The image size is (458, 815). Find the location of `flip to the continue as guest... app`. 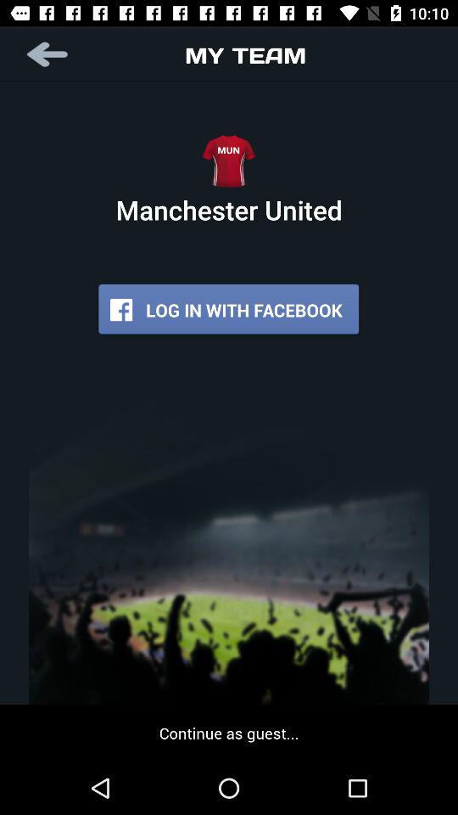

flip to the continue as guest... app is located at coordinates (229, 733).